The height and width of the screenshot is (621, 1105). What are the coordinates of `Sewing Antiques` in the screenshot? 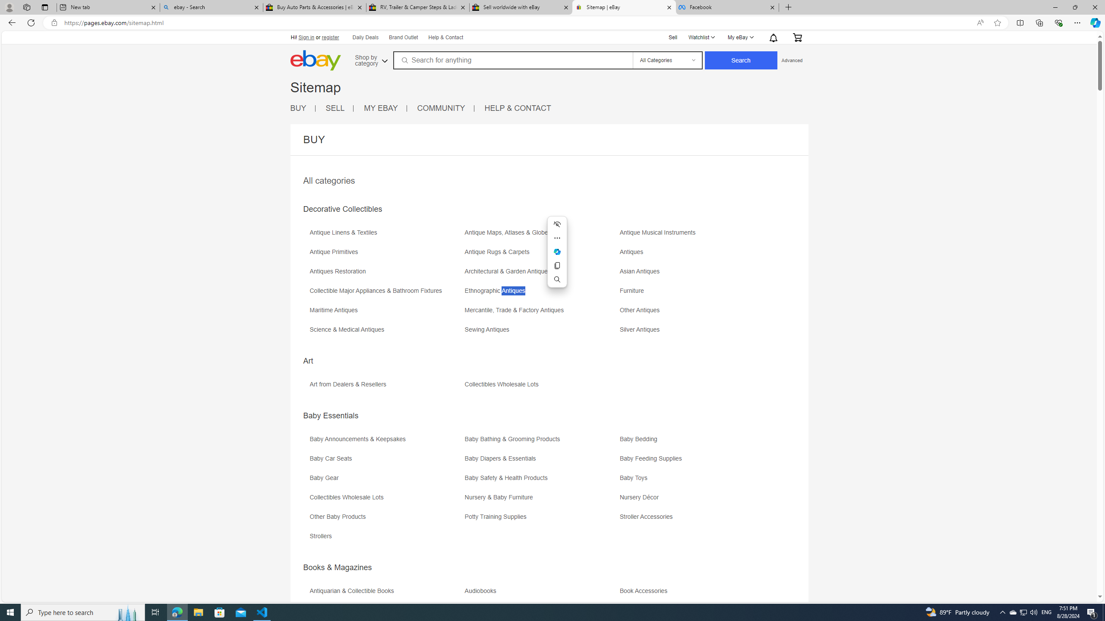 It's located at (489, 329).